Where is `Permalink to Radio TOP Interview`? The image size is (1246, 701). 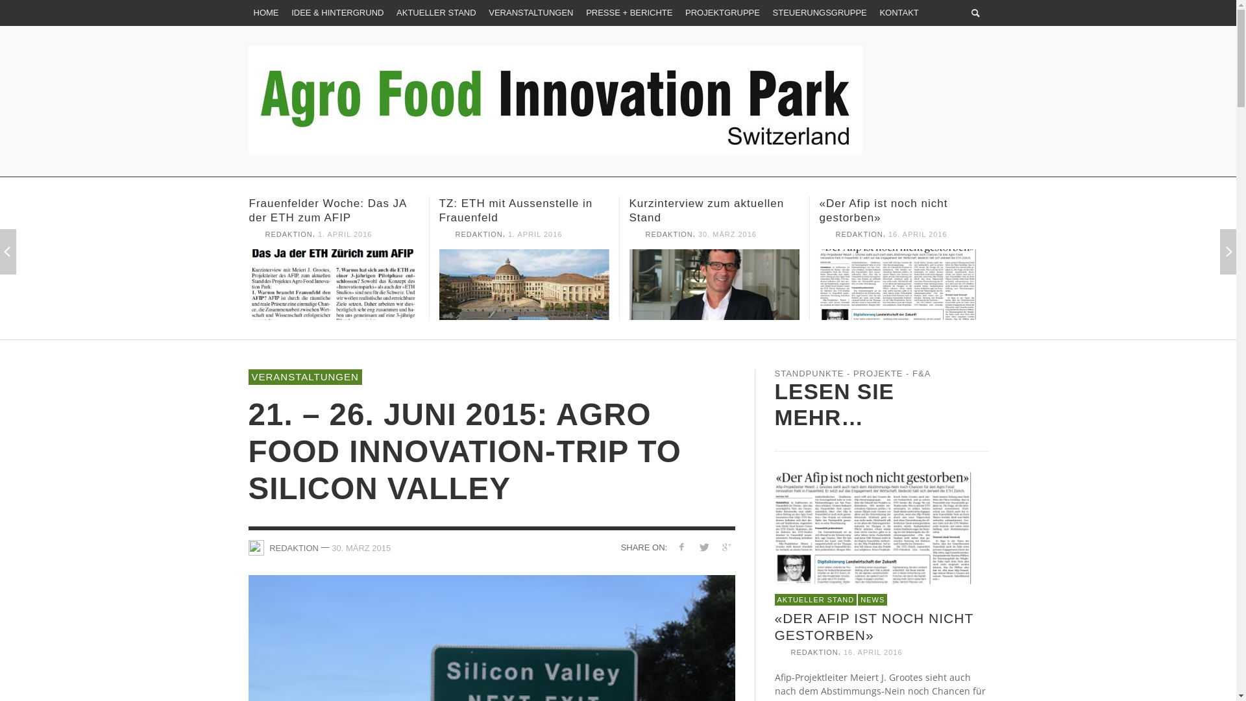 Permalink to Radio TOP Interview is located at coordinates (334, 278).